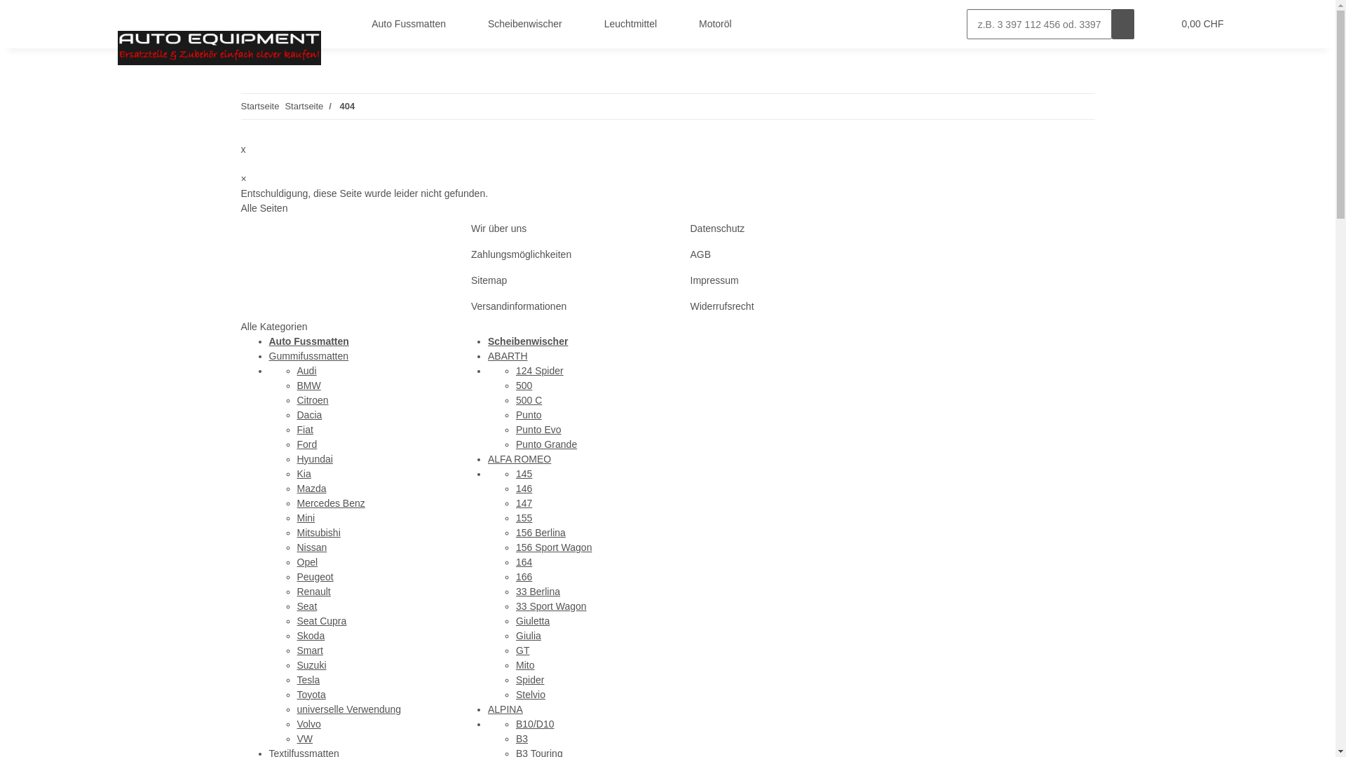 The width and height of the screenshot is (1346, 757). Describe the element at coordinates (309, 723) in the screenshot. I see `Volvo` at that location.